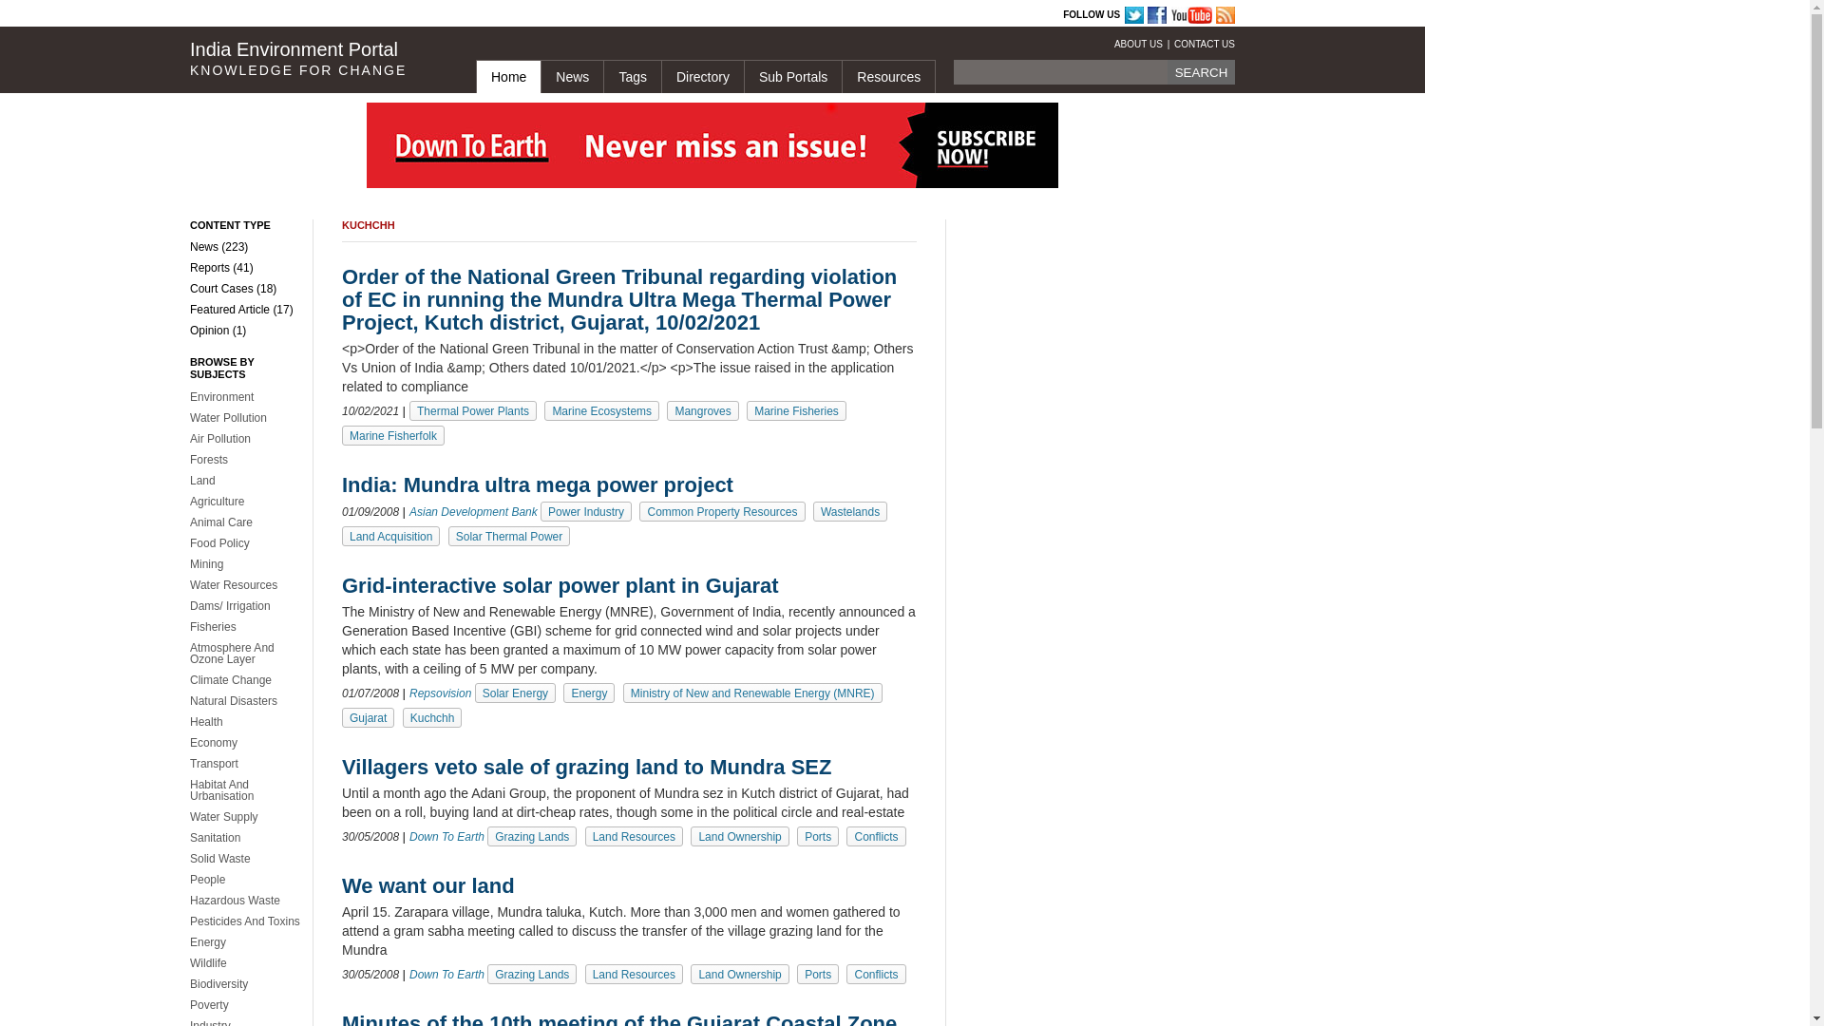 The image size is (1824, 1026). What do you see at coordinates (632, 76) in the screenshot?
I see `Tags` at bounding box center [632, 76].